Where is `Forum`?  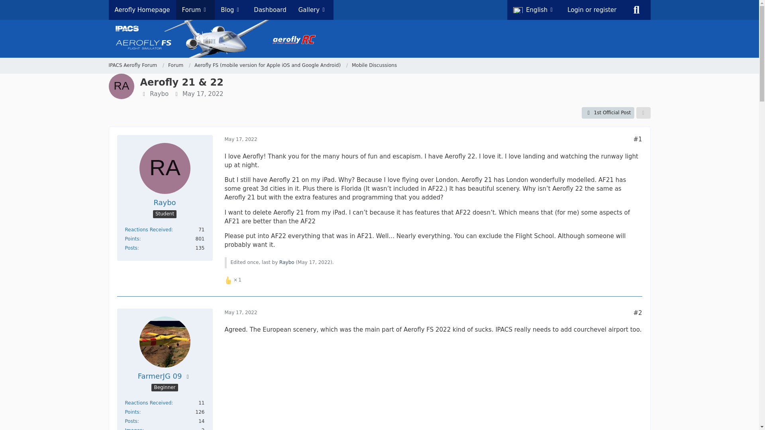
Forum is located at coordinates (176, 65).